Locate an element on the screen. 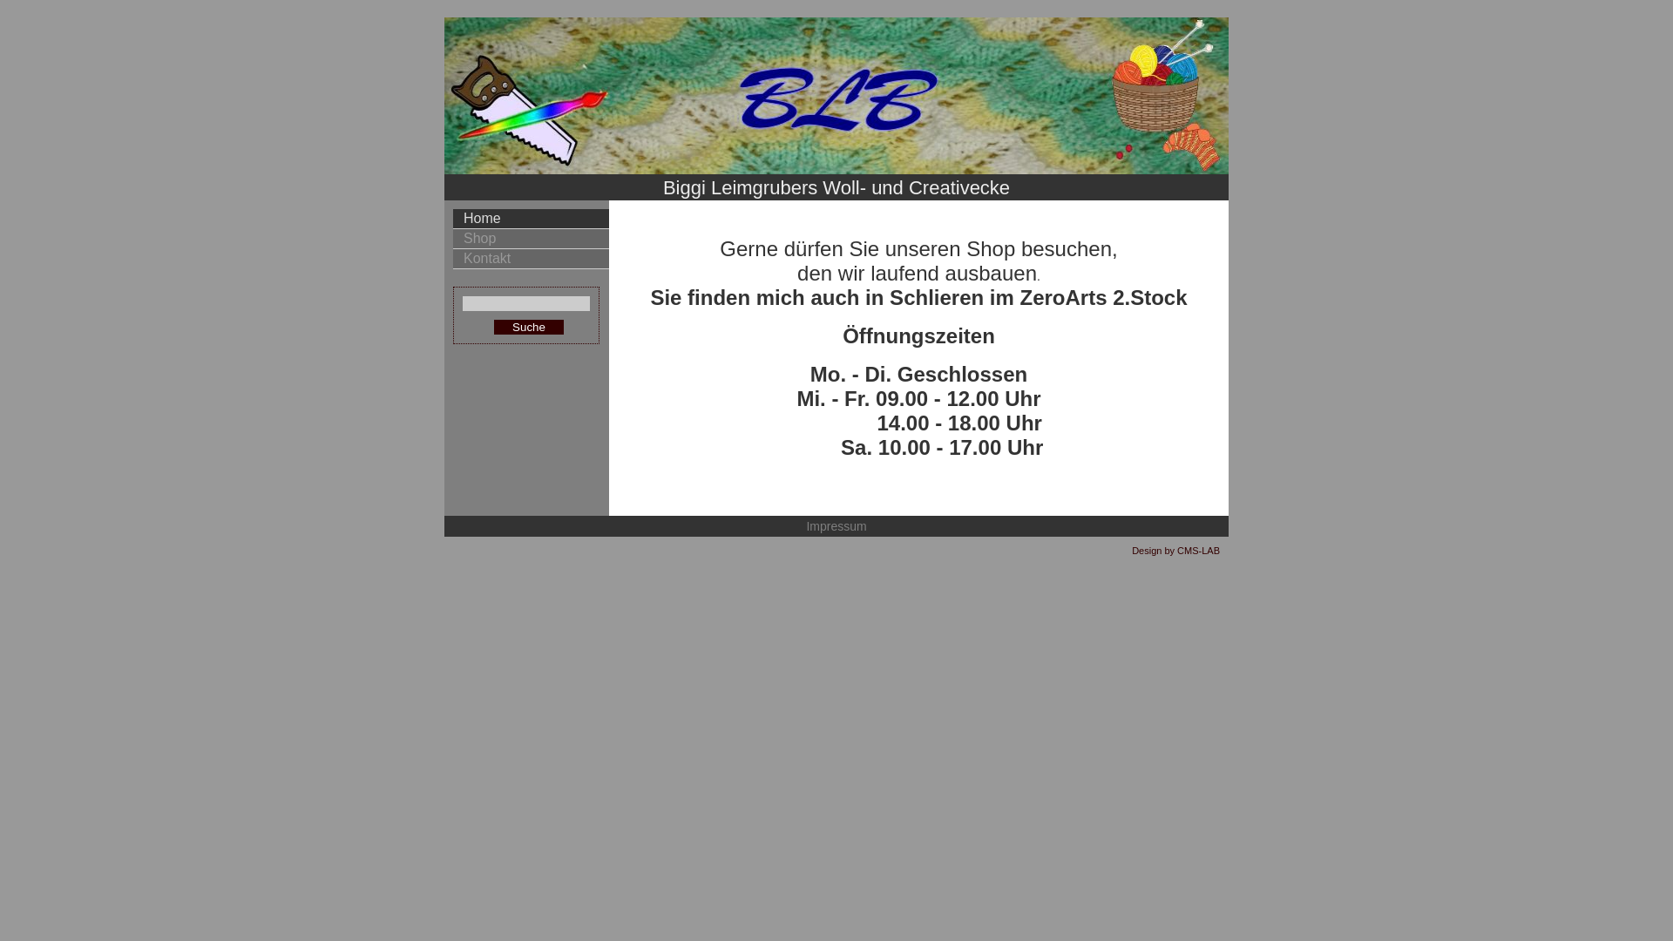 The height and width of the screenshot is (941, 1673). Design by CMS-LAB is located at coordinates (1176, 551).